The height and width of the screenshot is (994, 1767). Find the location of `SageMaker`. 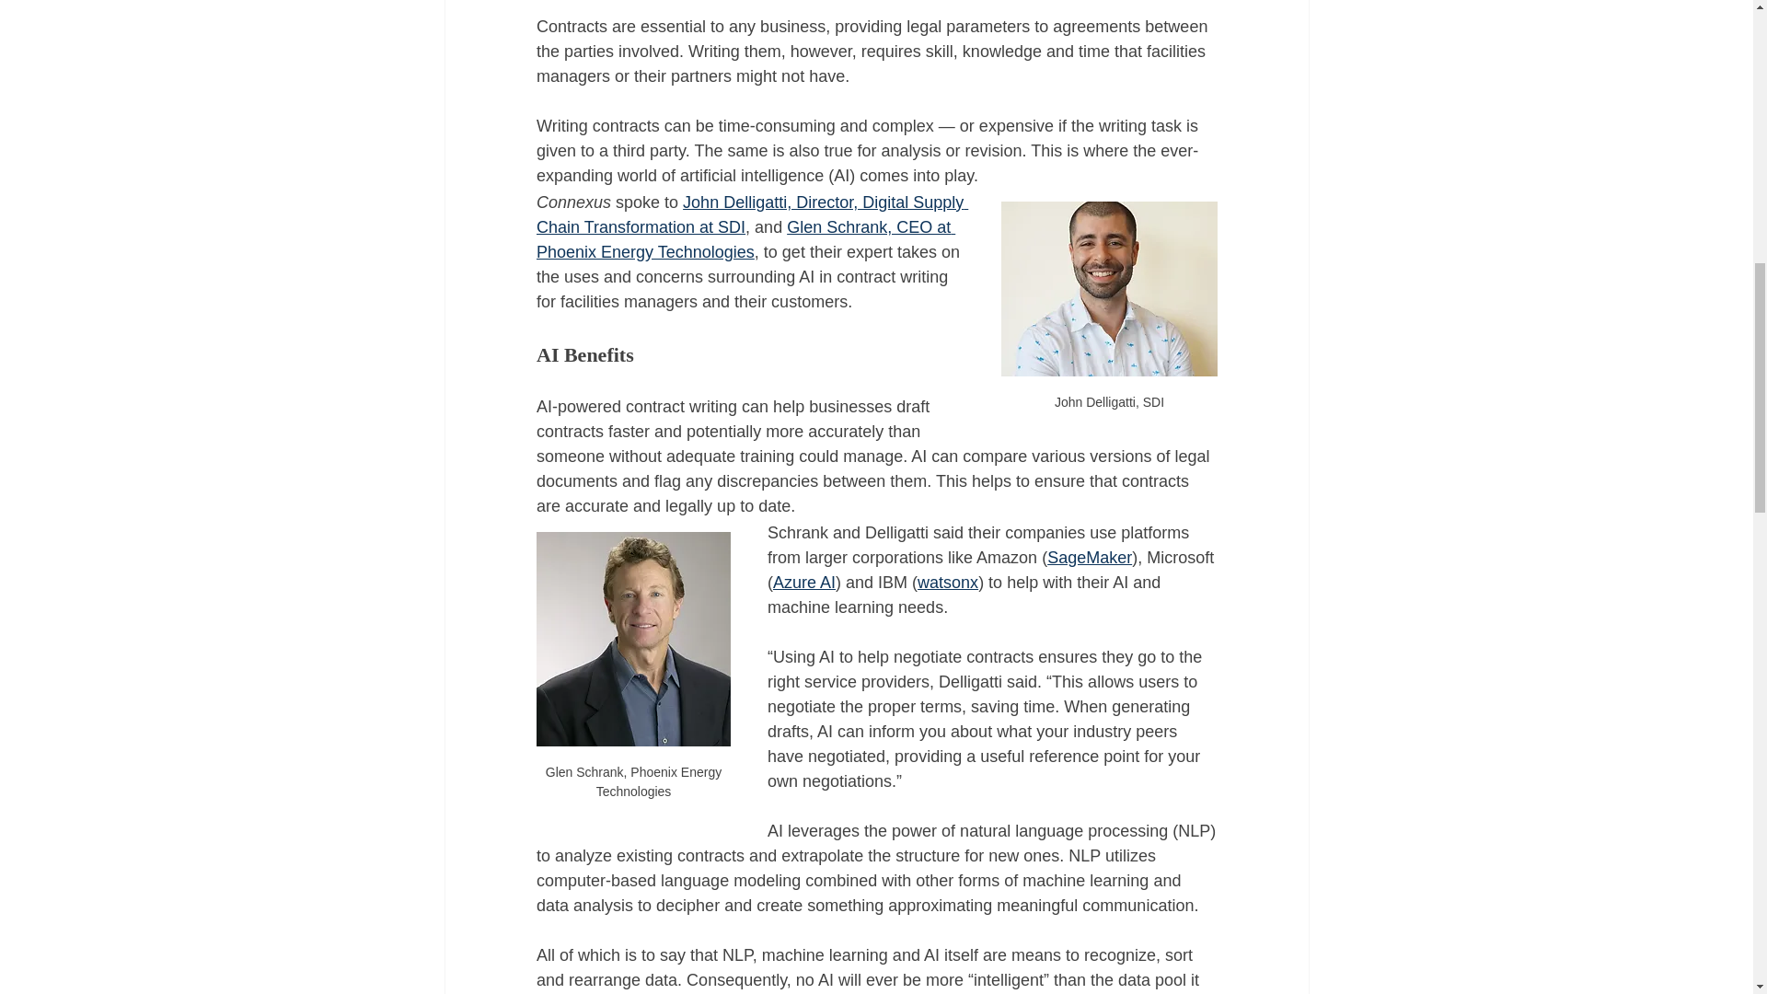

SageMaker is located at coordinates (1090, 558).